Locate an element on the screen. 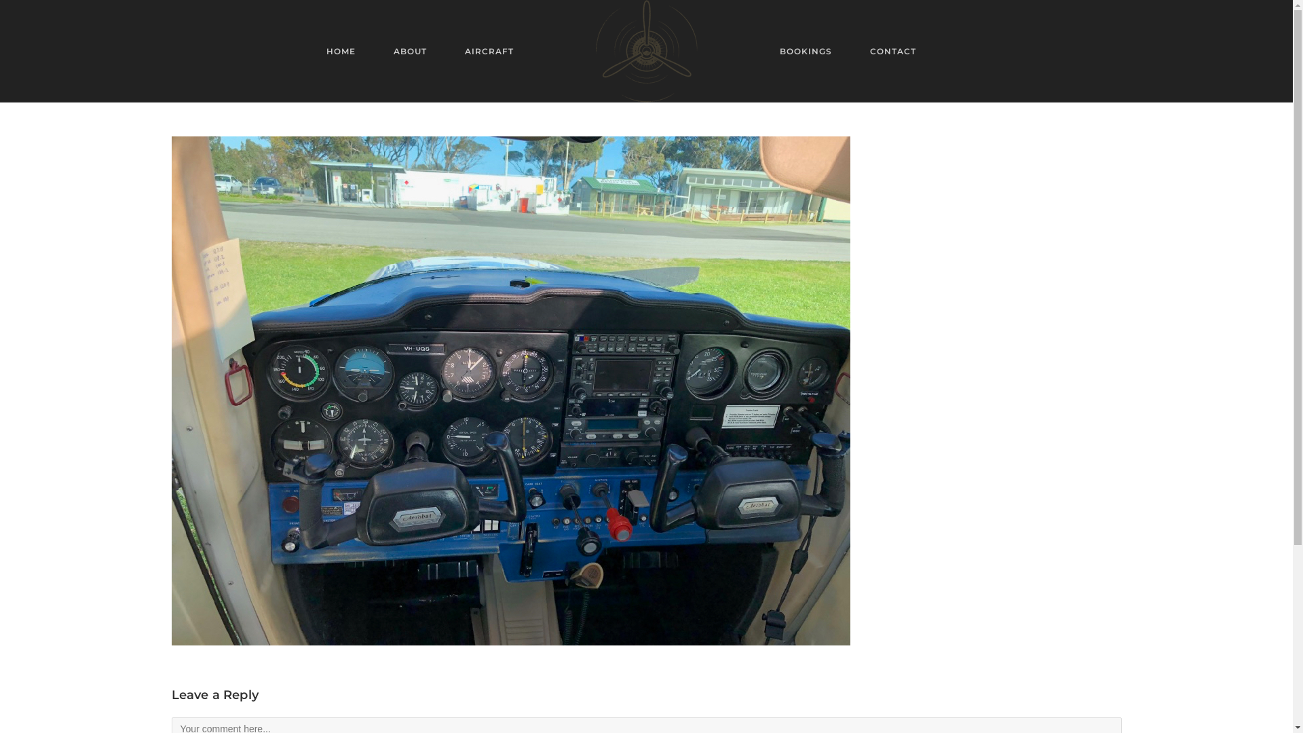  ABOUT is located at coordinates (410, 52).